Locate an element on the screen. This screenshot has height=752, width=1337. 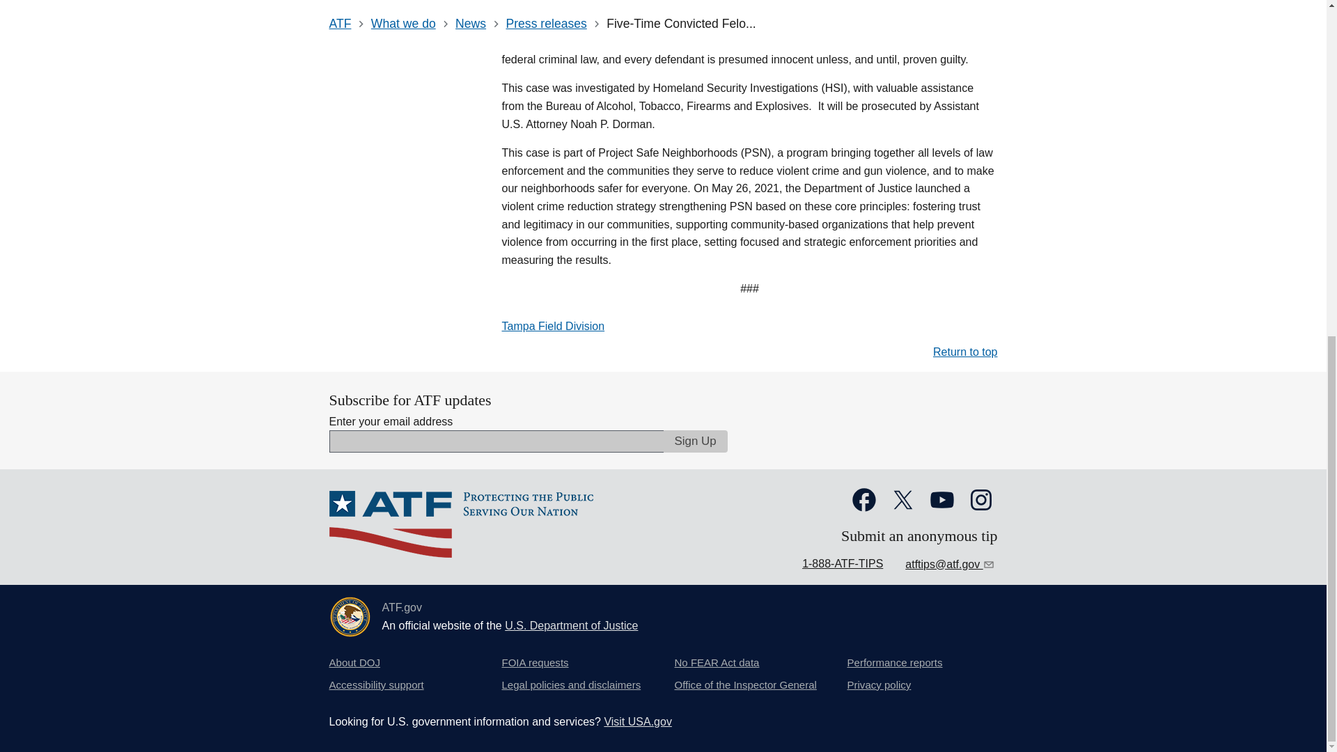
No FEAR Act data is located at coordinates (716, 663).